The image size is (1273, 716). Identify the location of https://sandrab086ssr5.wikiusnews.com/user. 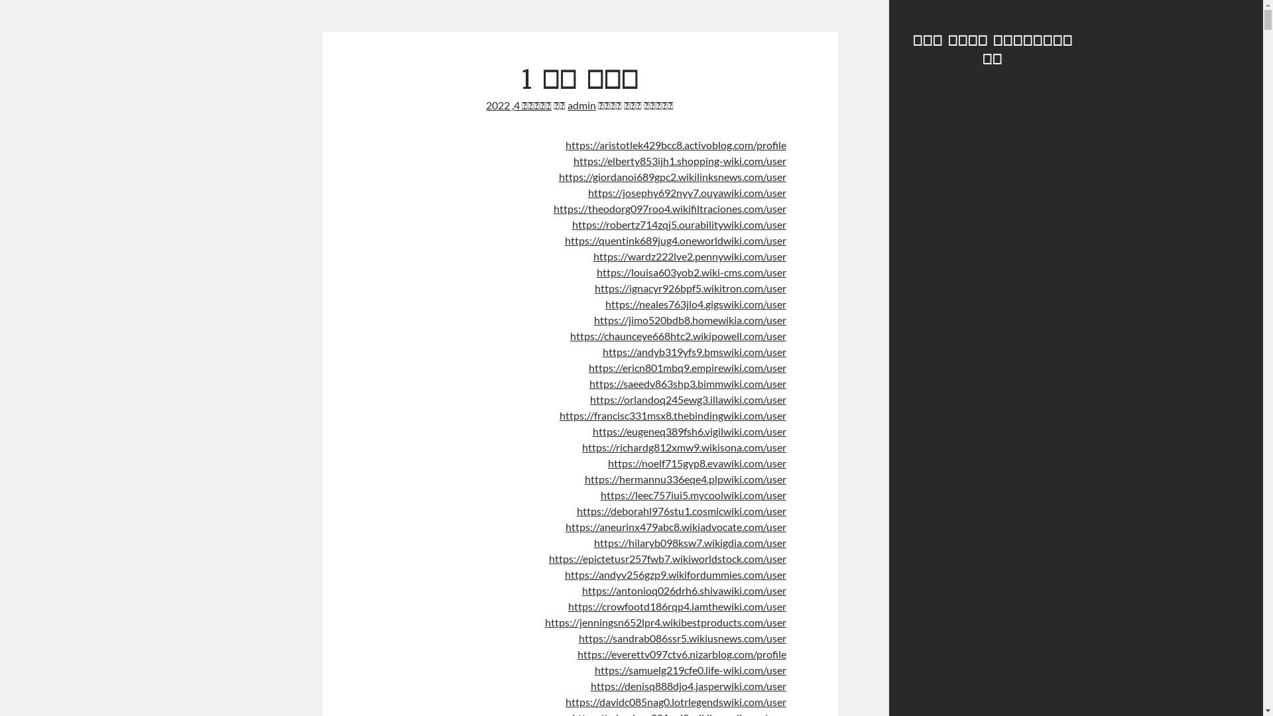
(683, 638).